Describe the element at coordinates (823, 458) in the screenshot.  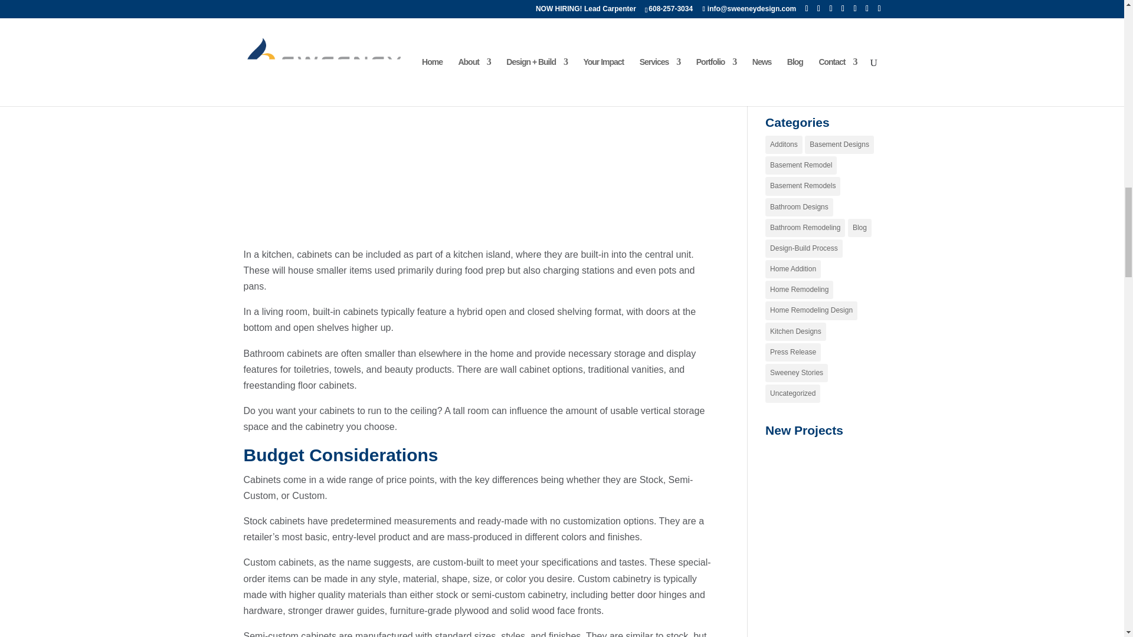
I see `Sweeney Design Remodel` at that location.